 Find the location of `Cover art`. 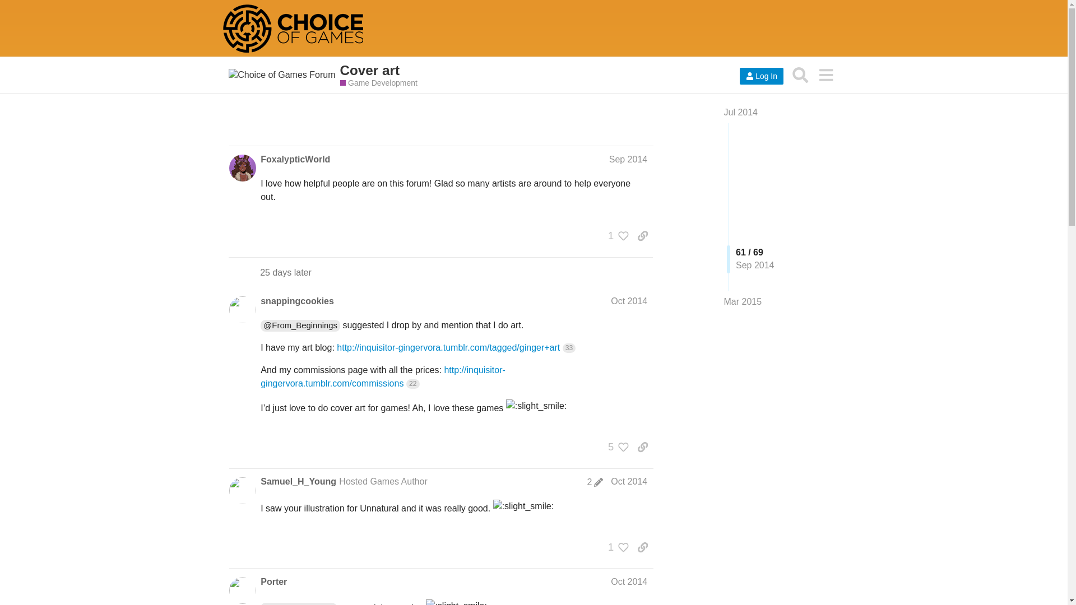

Cover art is located at coordinates (531, 71).